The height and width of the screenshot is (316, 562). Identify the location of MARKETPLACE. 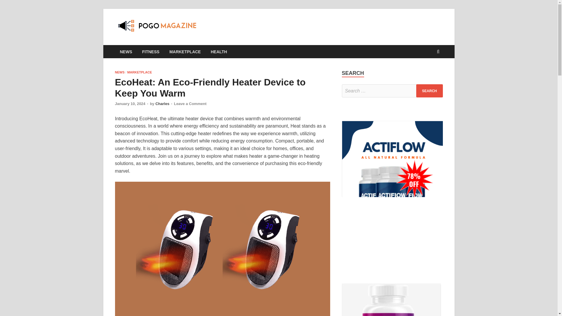
(139, 72).